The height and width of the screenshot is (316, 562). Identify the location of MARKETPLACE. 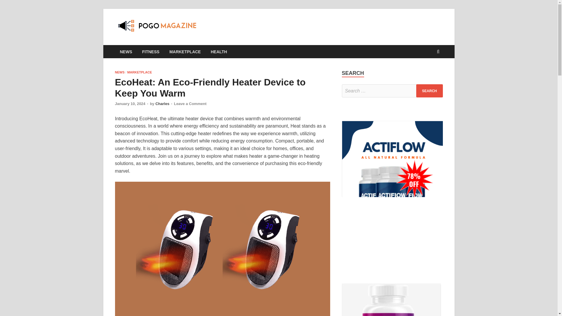
(139, 72).